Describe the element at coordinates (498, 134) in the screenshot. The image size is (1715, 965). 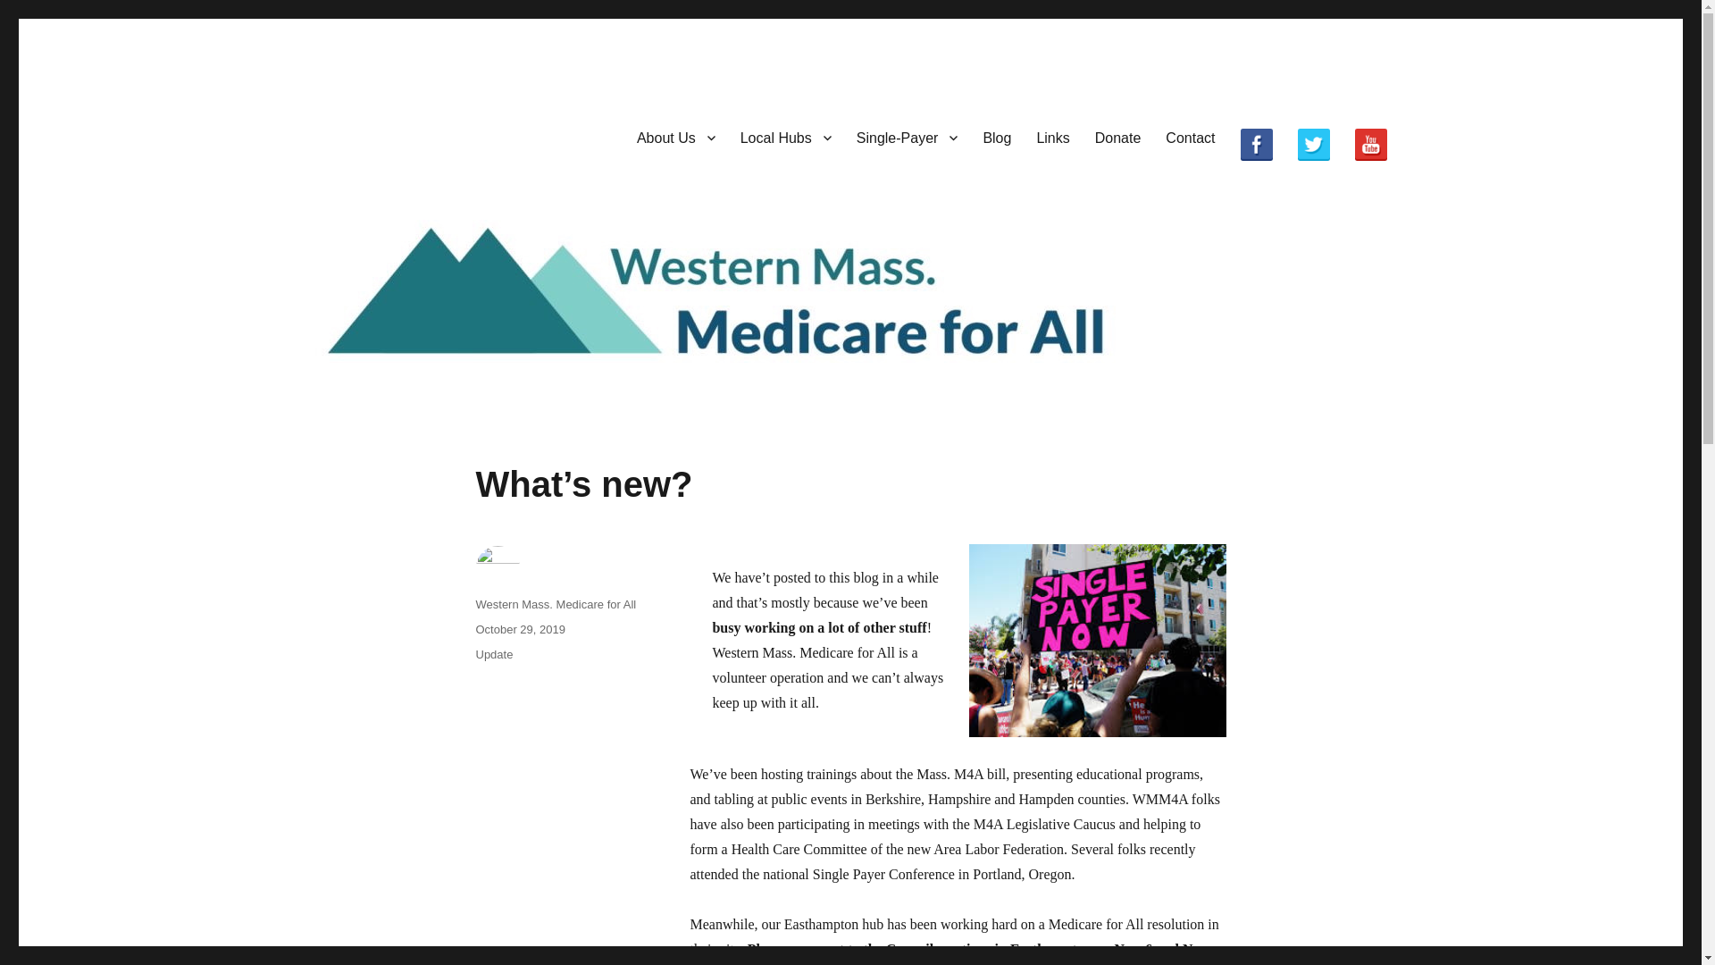
I see `Western Mass. Medicare for All` at that location.